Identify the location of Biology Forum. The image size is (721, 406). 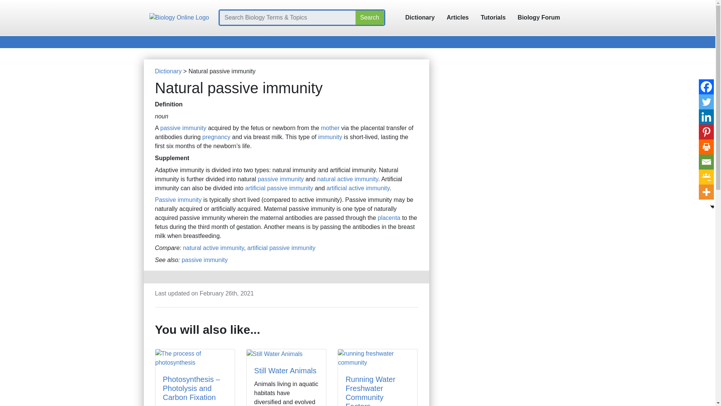
(539, 17).